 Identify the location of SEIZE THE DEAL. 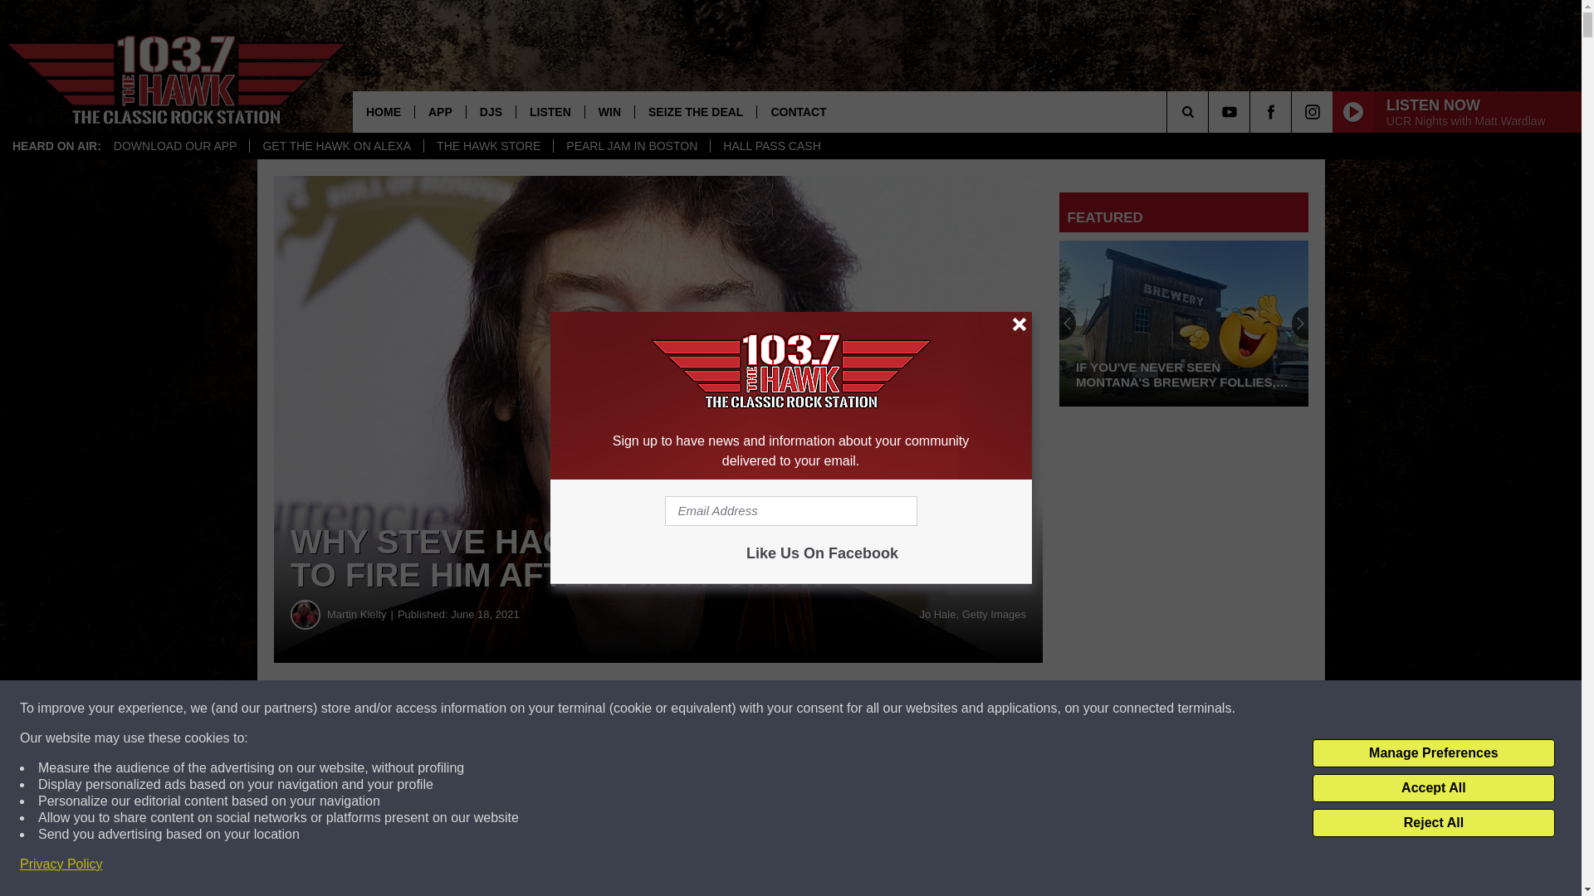
(695, 111).